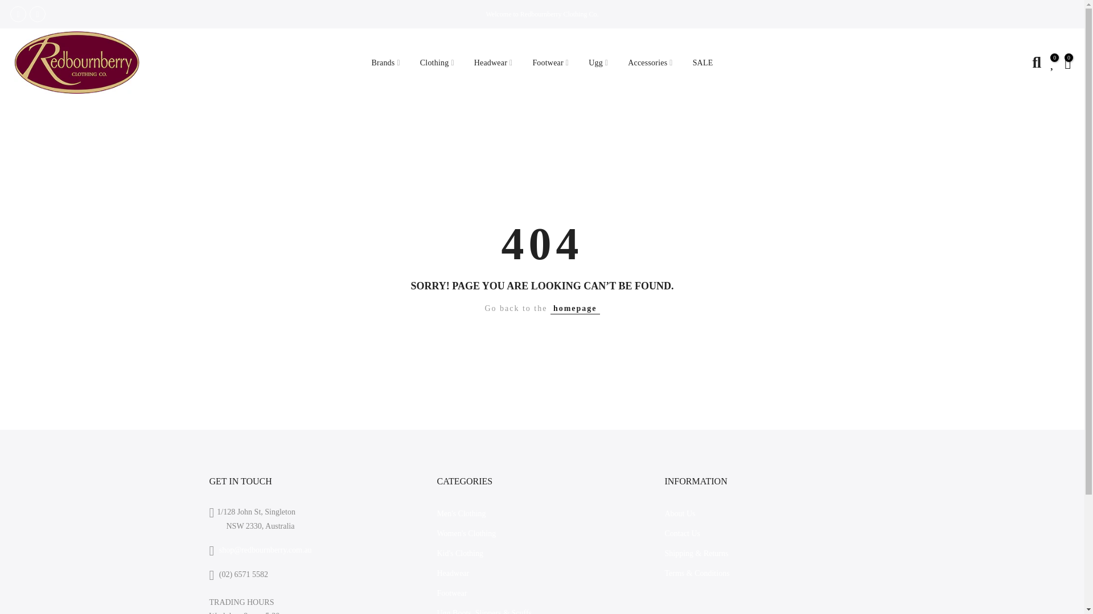  I want to click on Women's Clothing, so click(466, 533).